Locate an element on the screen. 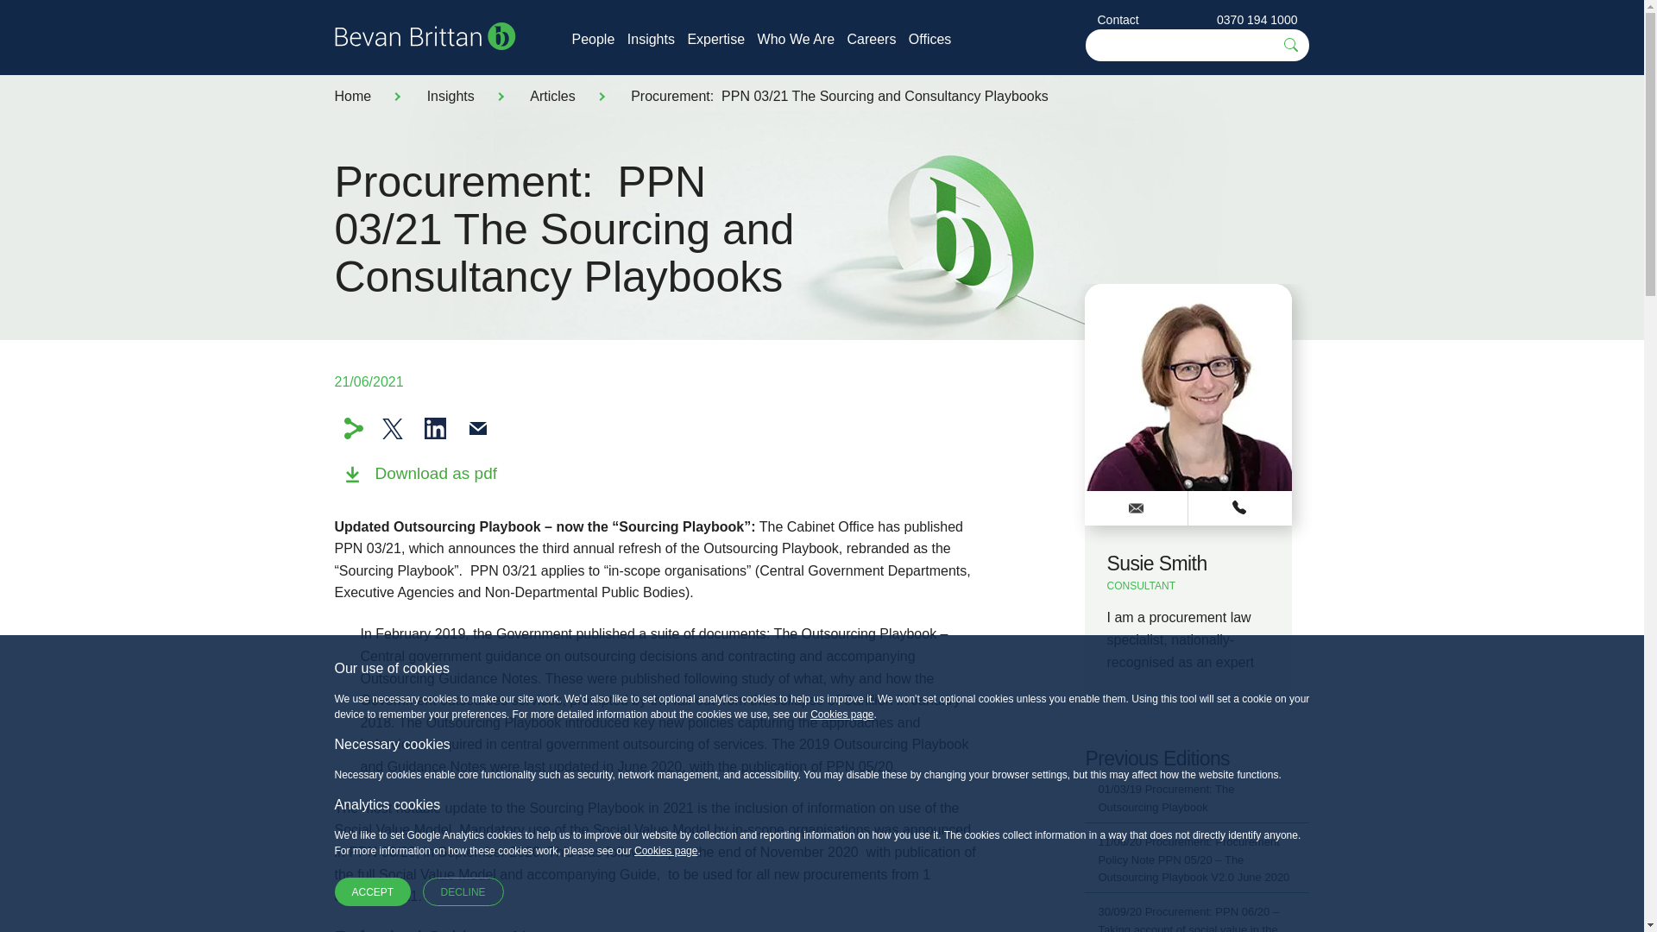  Email is located at coordinates (478, 428).